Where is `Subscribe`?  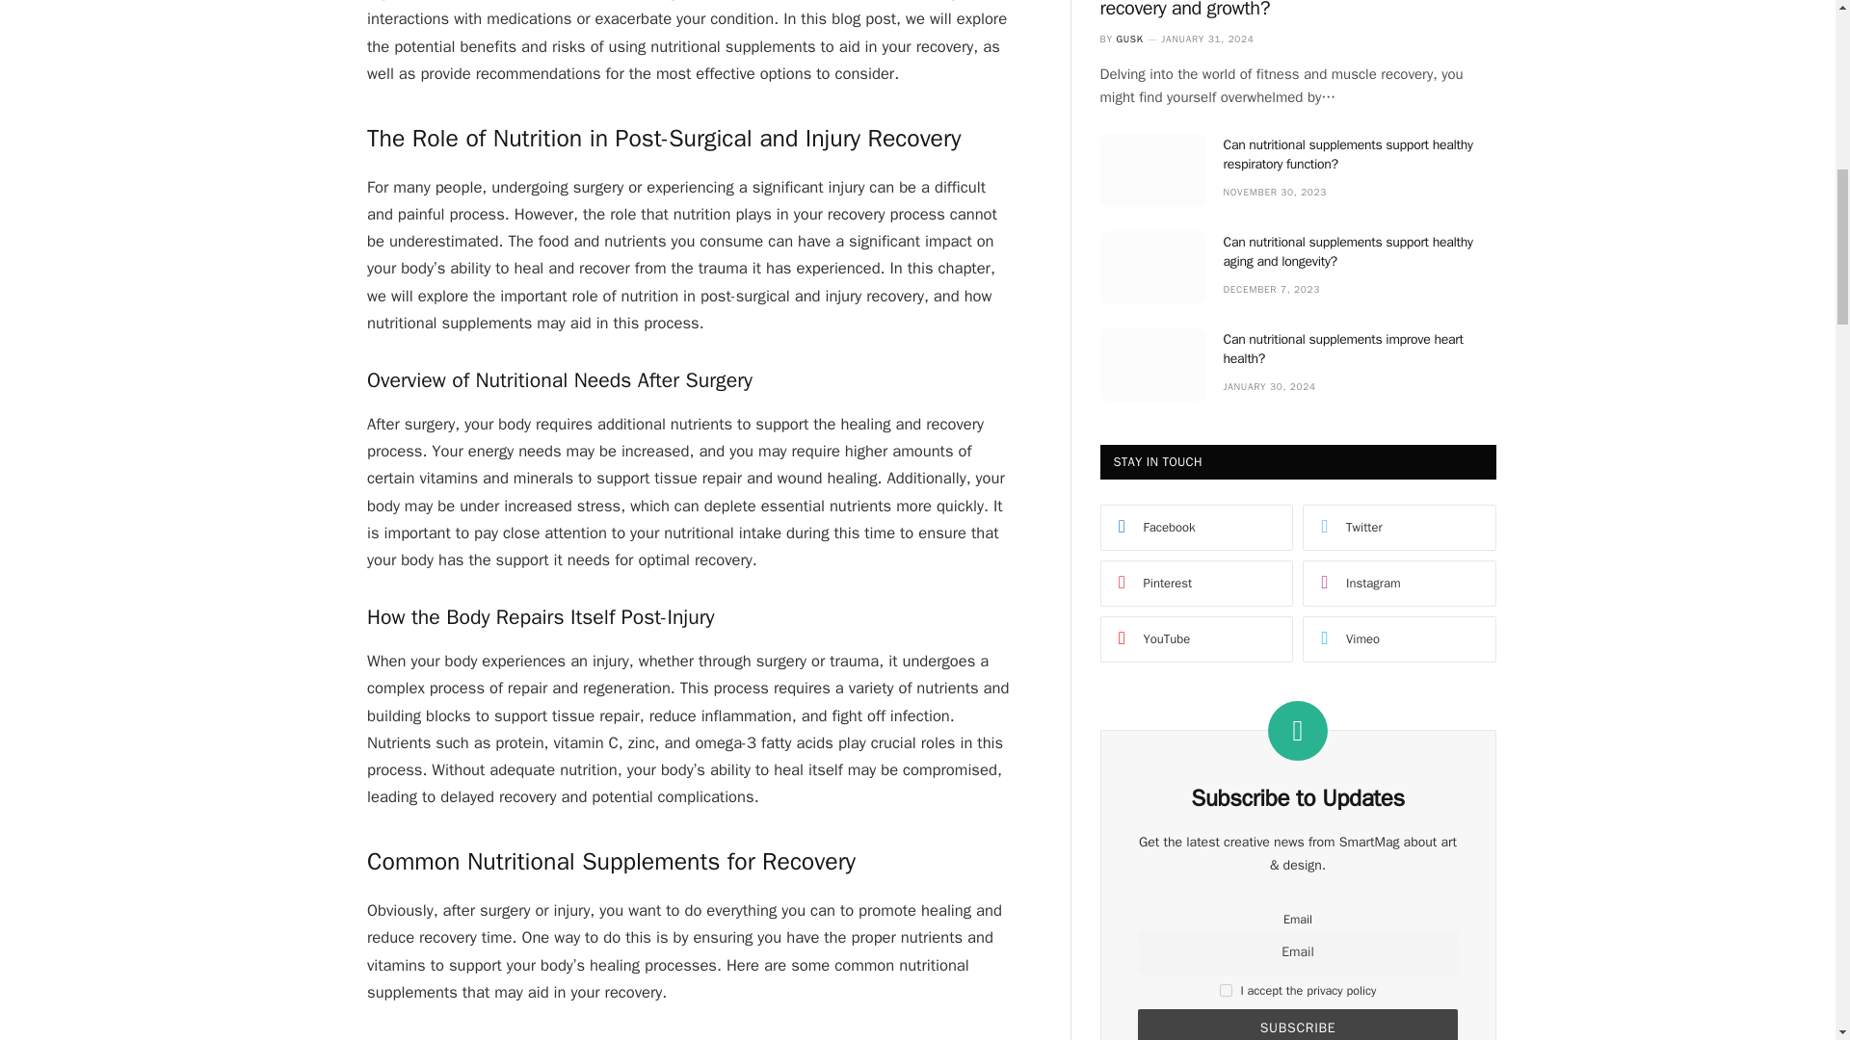 Subscribe is located at coordinates (1297, 1025).